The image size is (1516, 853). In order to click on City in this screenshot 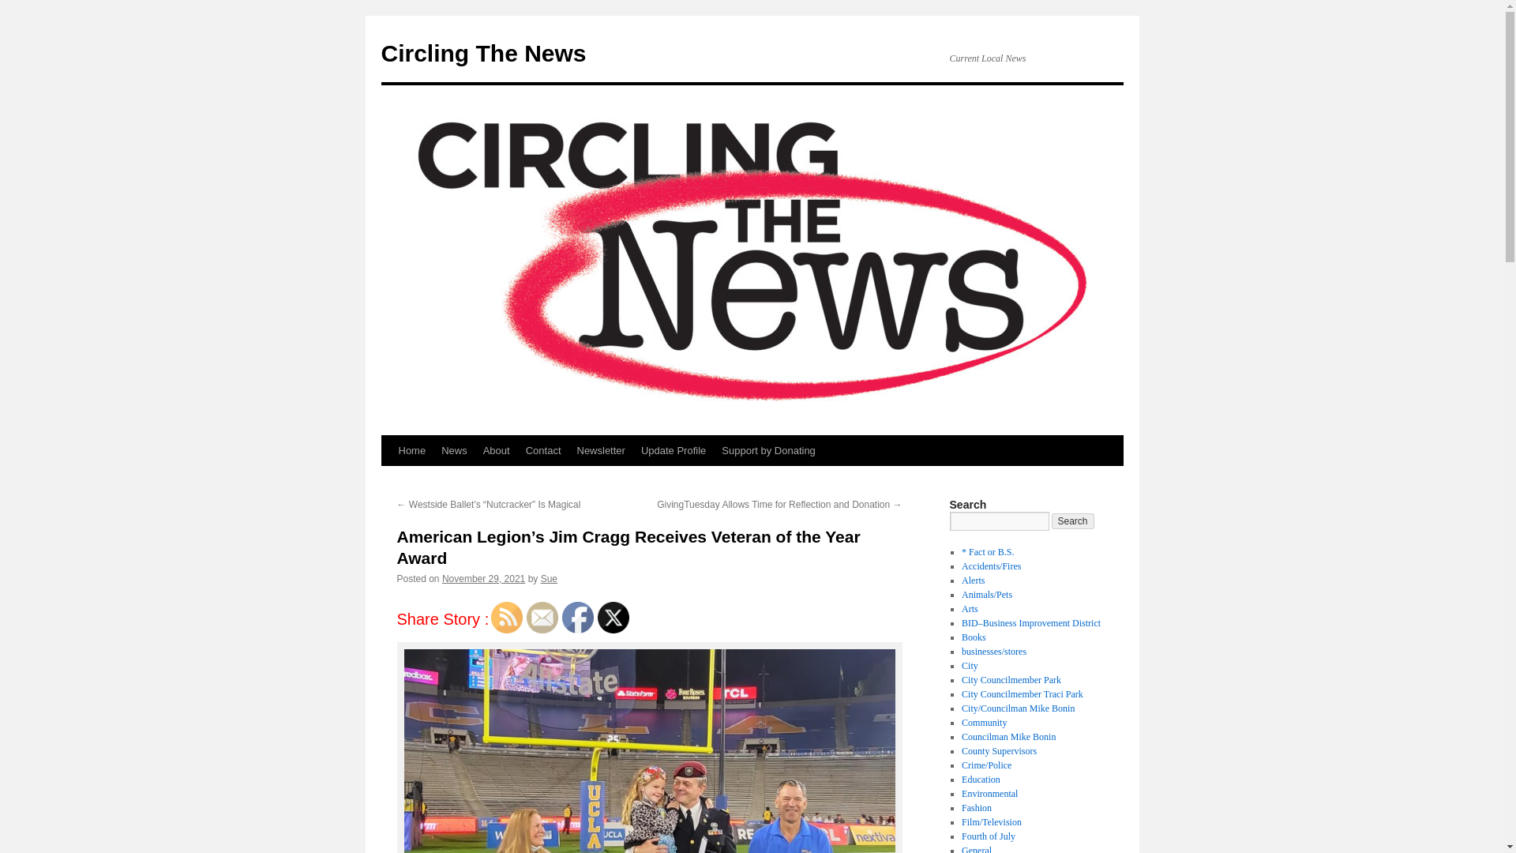, I will do `click(970, 665)`.